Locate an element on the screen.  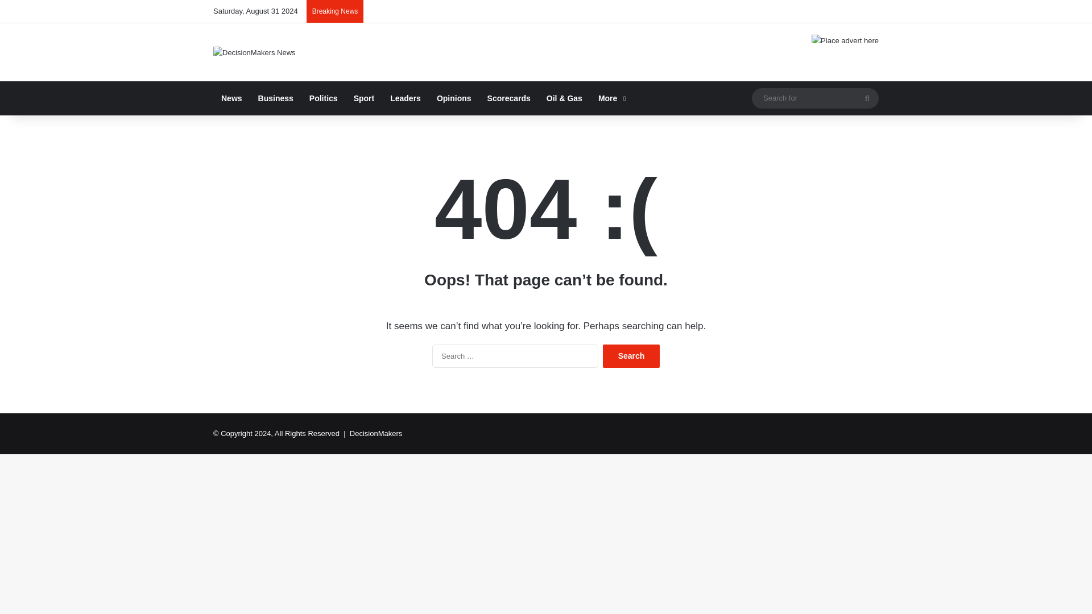
Search for is located at coordinates (867, 98).